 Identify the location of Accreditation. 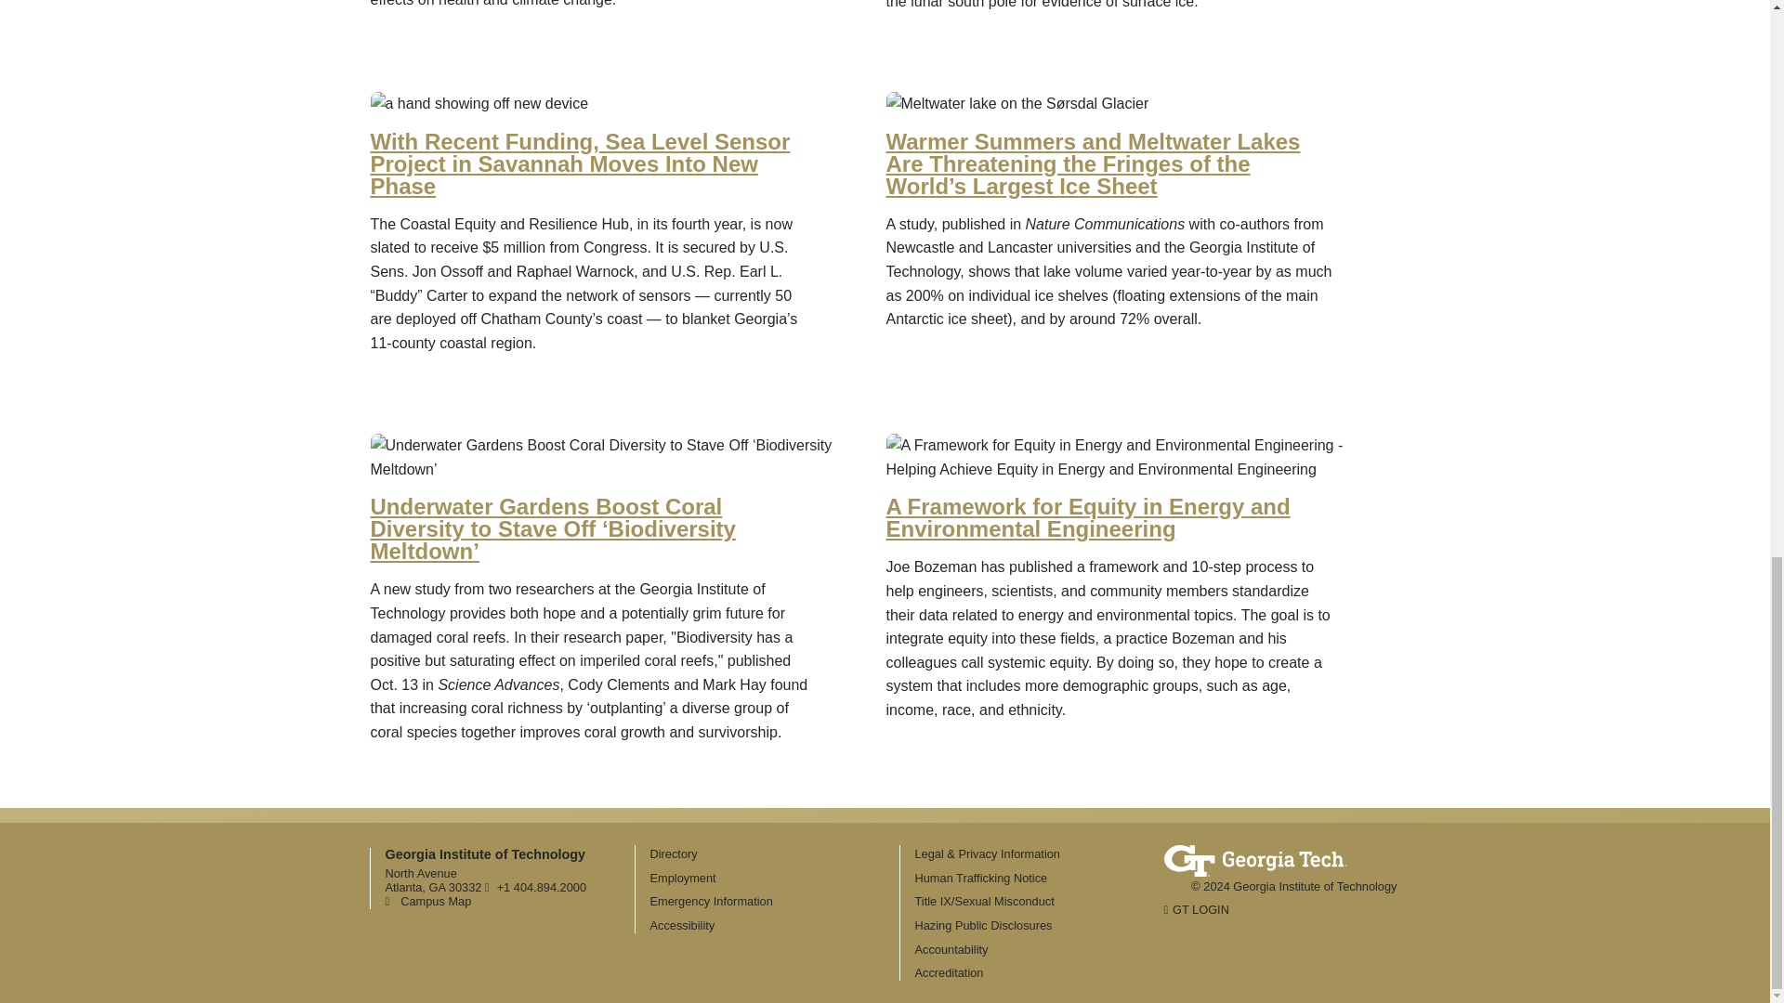
(948, 973).